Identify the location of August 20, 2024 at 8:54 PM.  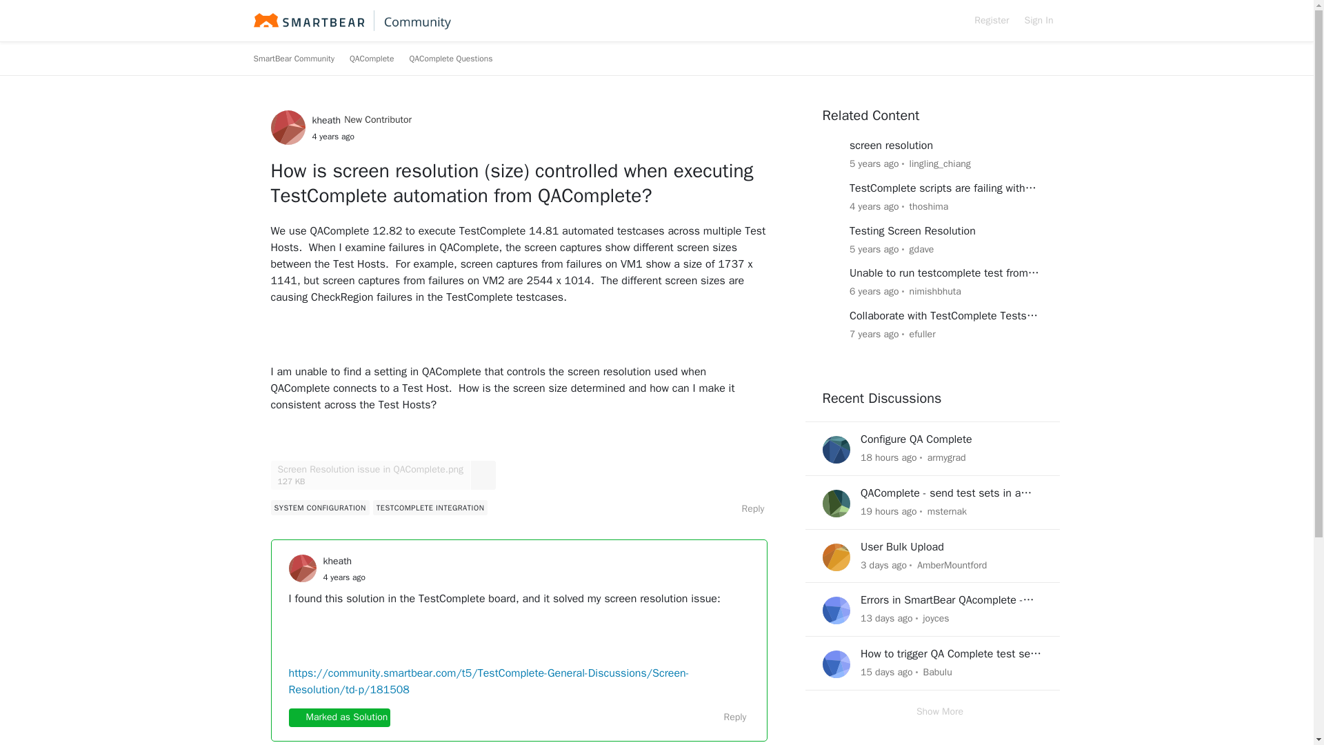
(889, 457).